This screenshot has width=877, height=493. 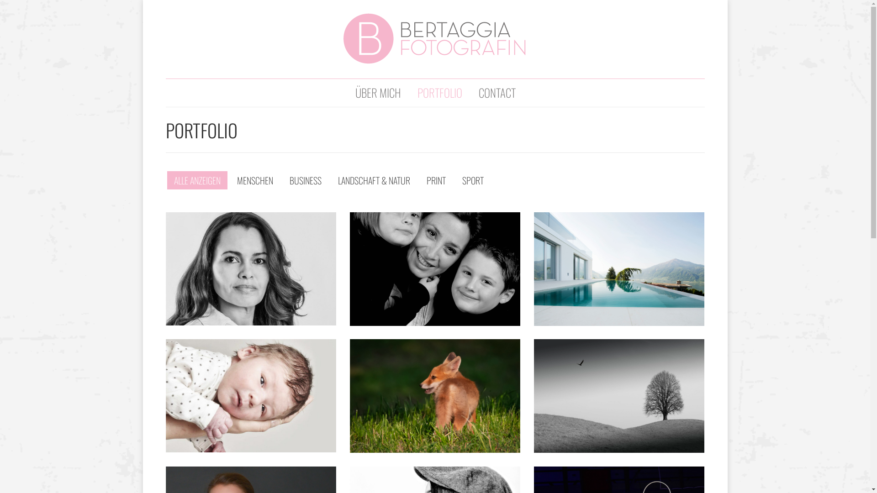 I want to click on BERTAGGIA-FOTOGRAFIE_TIER13, so click(x=435, y=396).